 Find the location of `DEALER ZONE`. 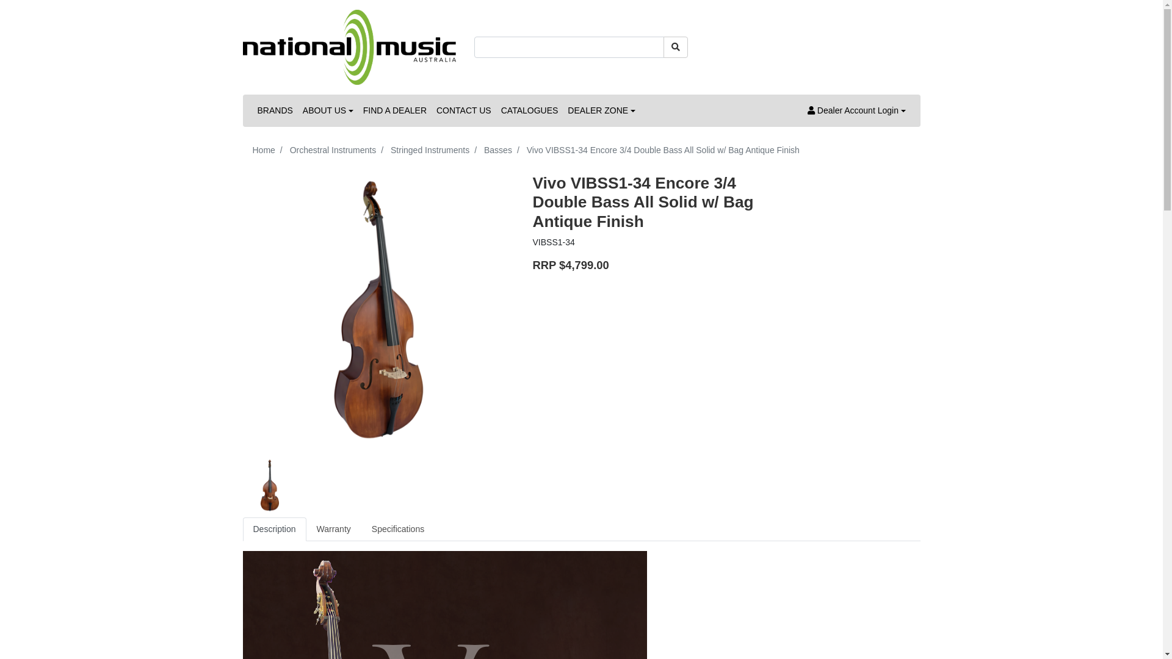

DEALER ZONE is located at coordinates (601, 111).